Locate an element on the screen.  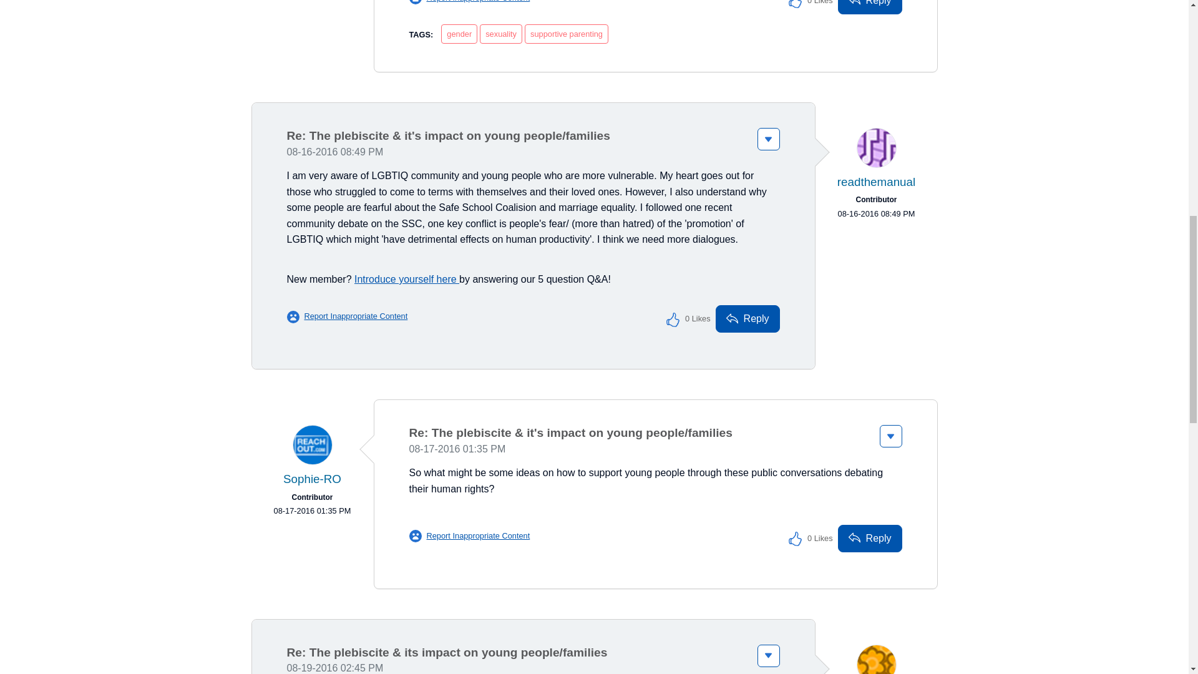
The total number of likes this post has received. is located at coordinates (820, 6).